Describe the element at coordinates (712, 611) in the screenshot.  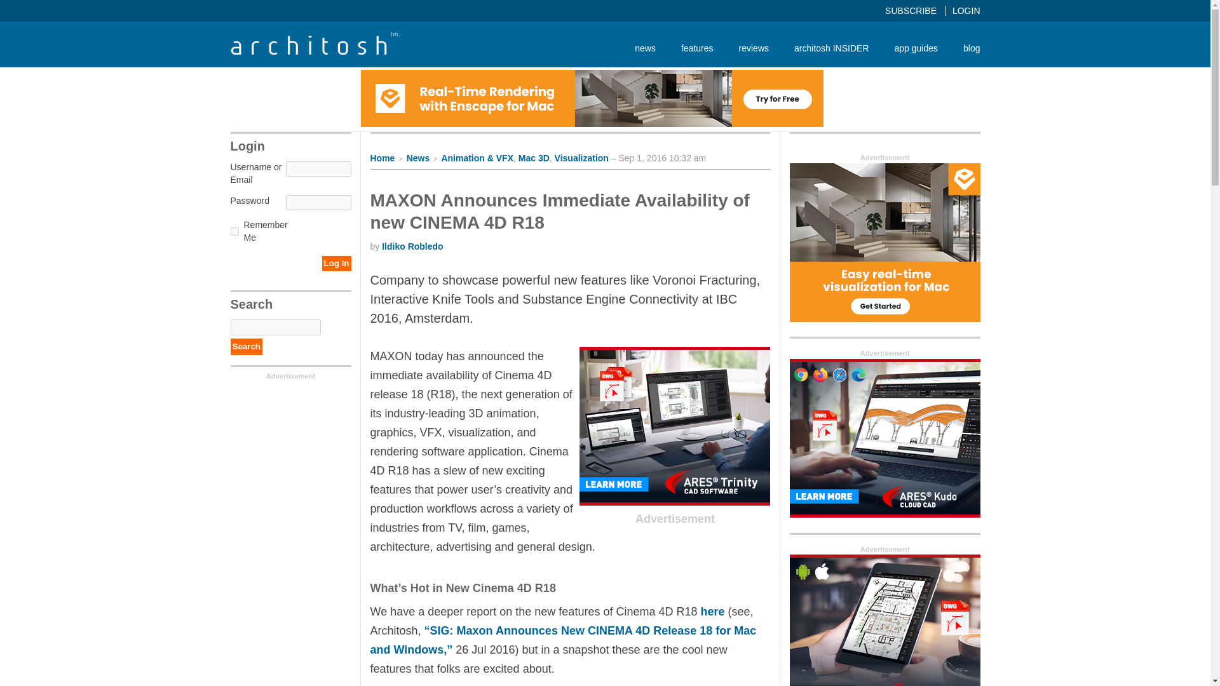
I see `here` at that location.